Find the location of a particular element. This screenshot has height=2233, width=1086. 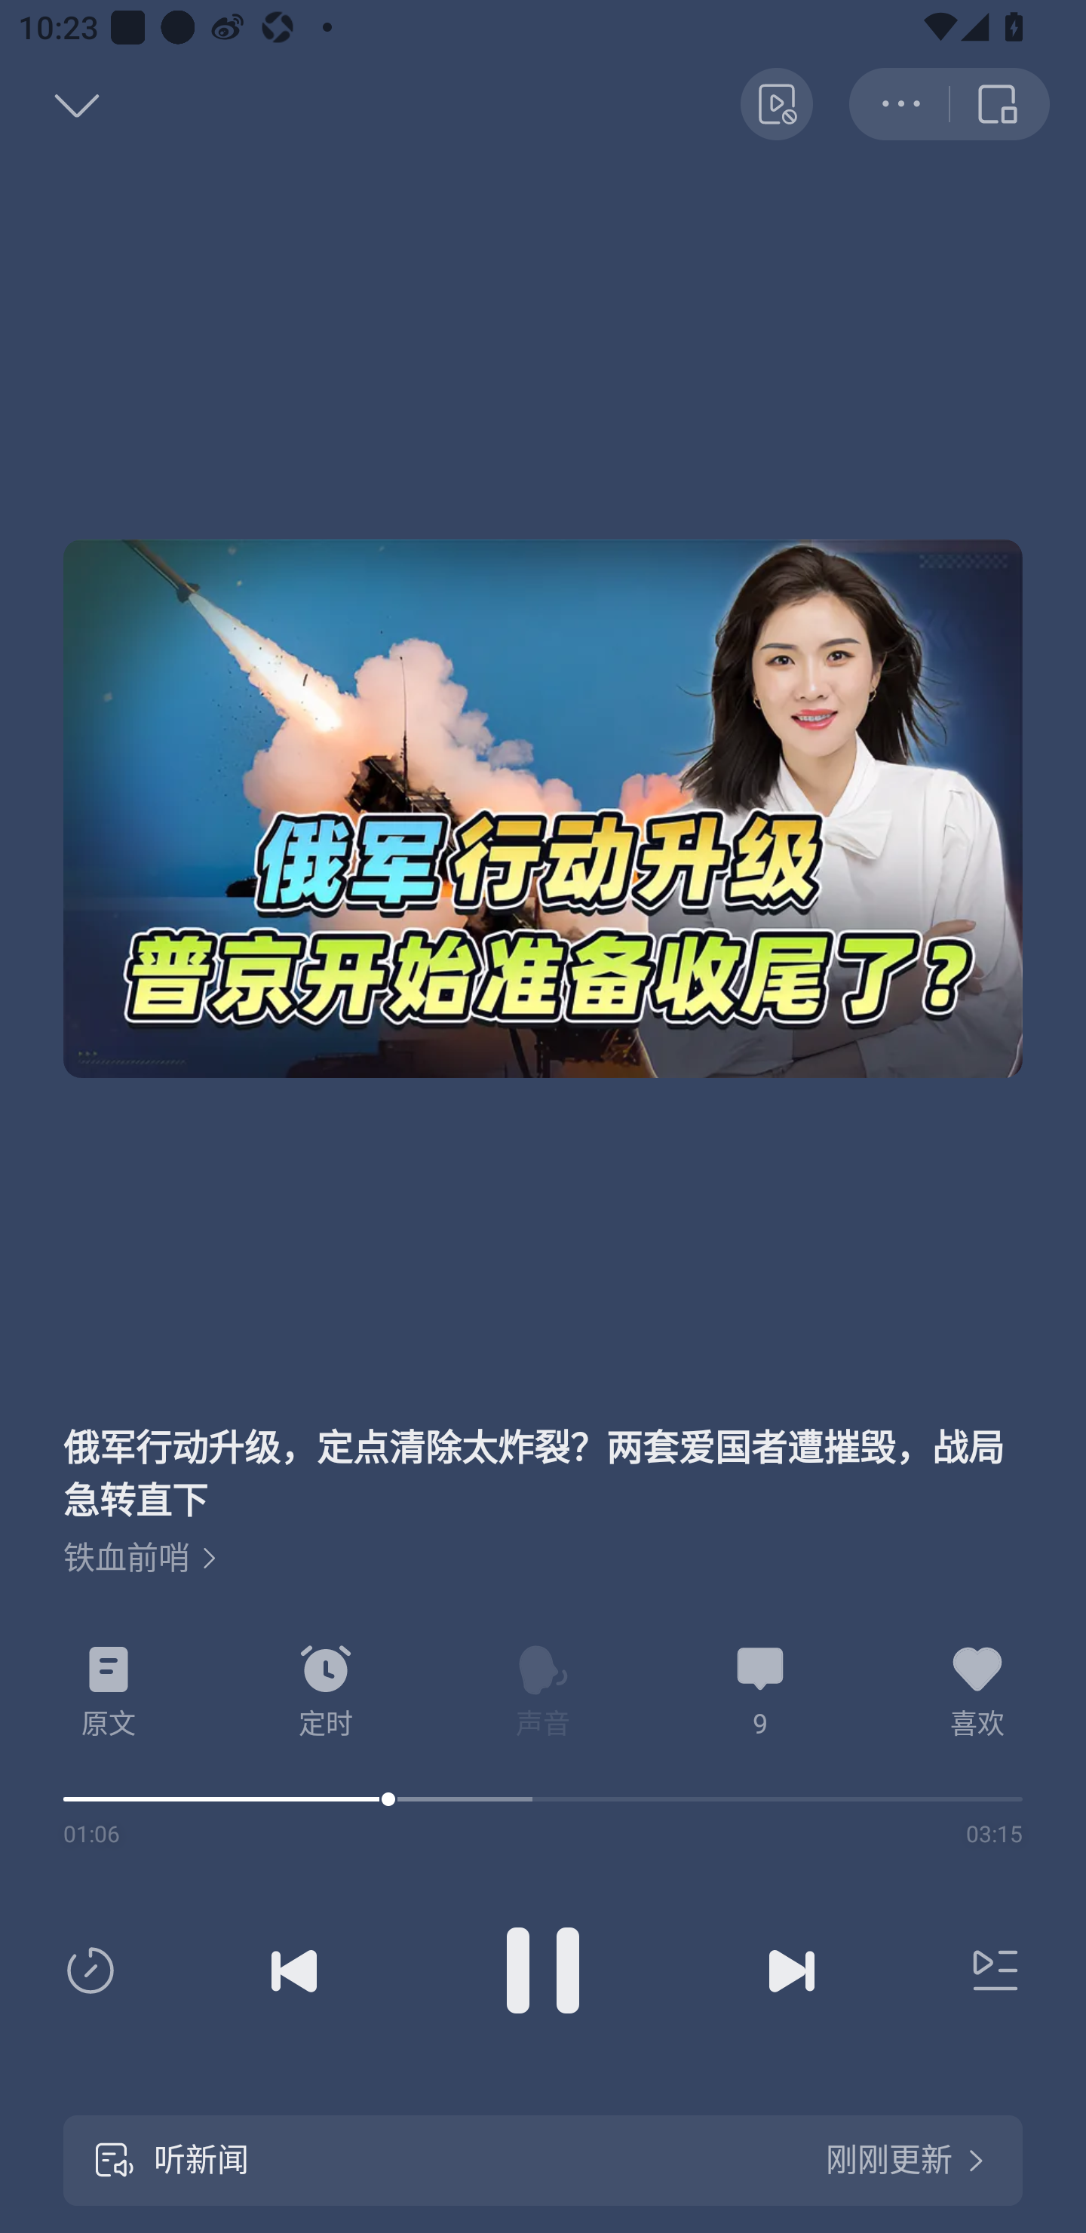

9条评论，按钮 9 is located at coordinates (760, 1692).